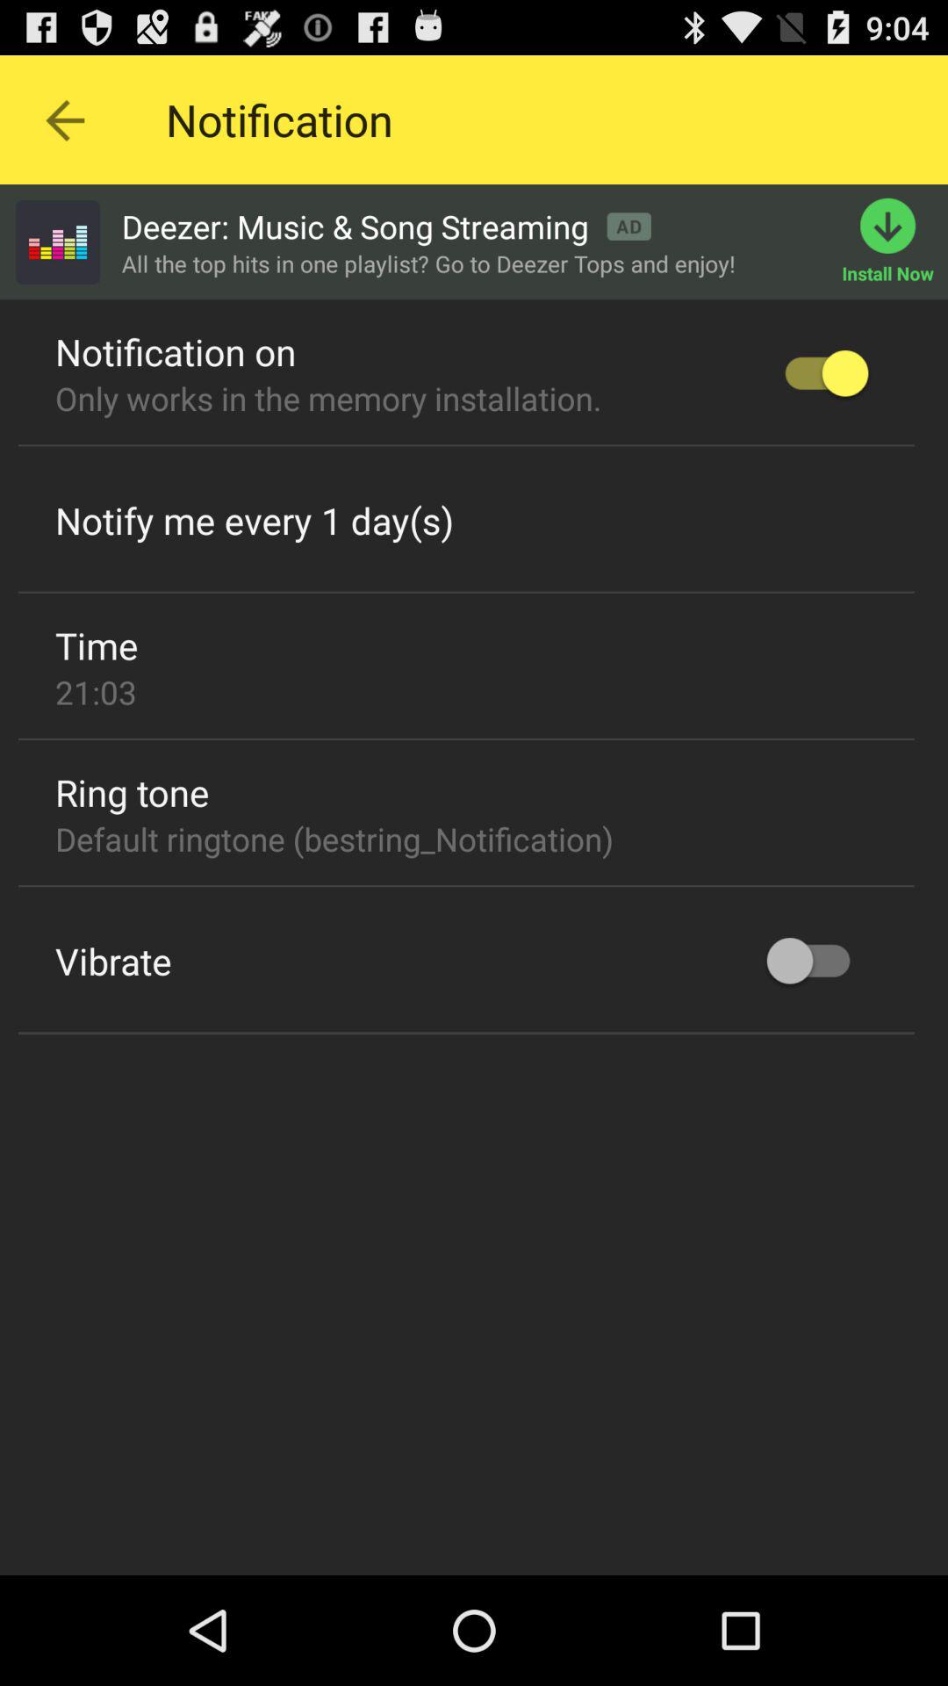 The height and width of the screenshot is (1686, 948). What do you see at coordinates (132, 792) in the screenshot?
I see `turn off the item above default ringtone (bestring_notification)` at bounding box center [132, 792].